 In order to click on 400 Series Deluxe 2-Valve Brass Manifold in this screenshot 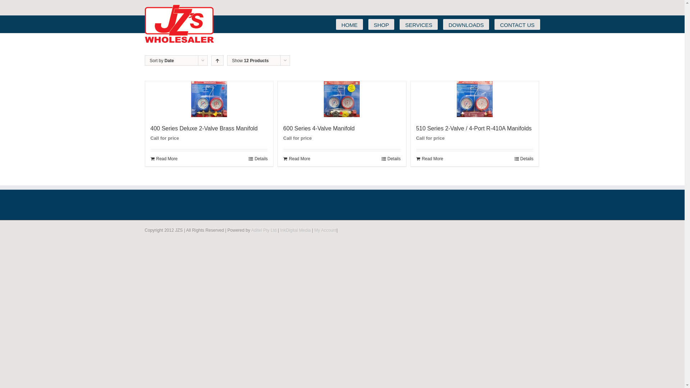, I will do `click(204, 129)`.